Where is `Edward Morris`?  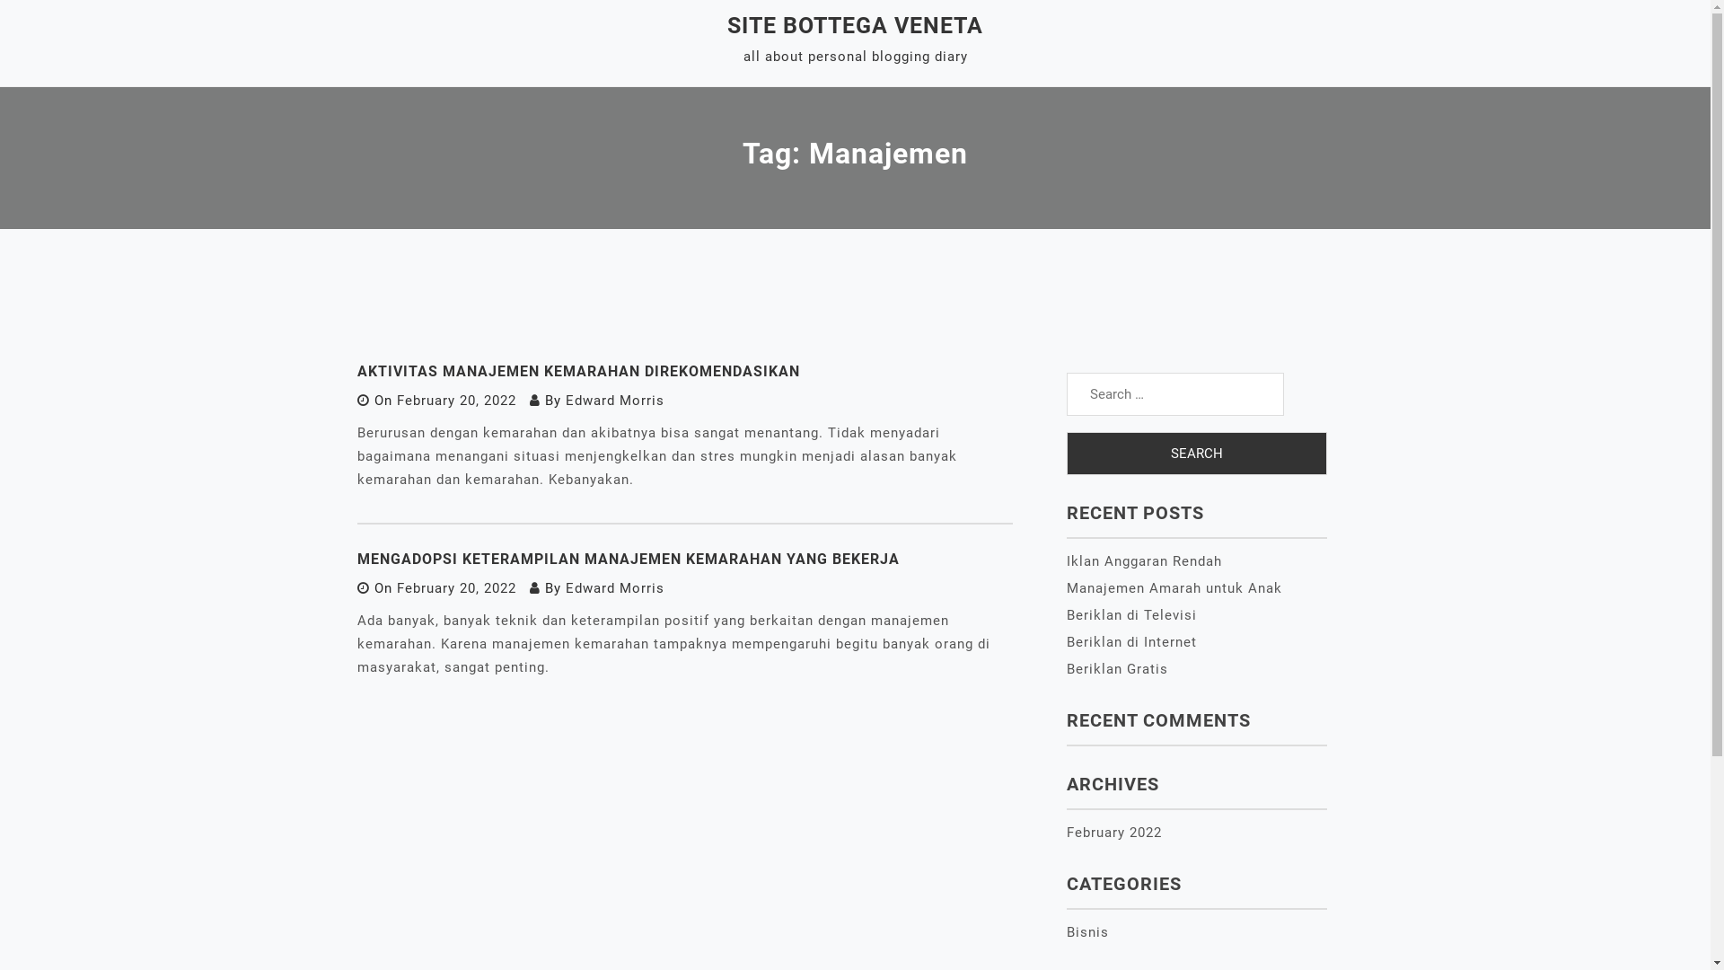
Edward Morris is located at coordinates (615, 588).